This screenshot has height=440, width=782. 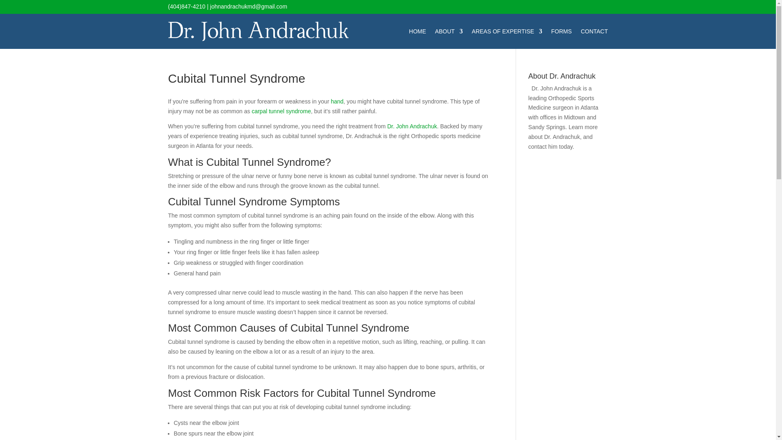 What do you see at coordinates (507, 31) in the screenshot?
I see `AREAS OF EXPERTISE` at bounding box center [507, 31].